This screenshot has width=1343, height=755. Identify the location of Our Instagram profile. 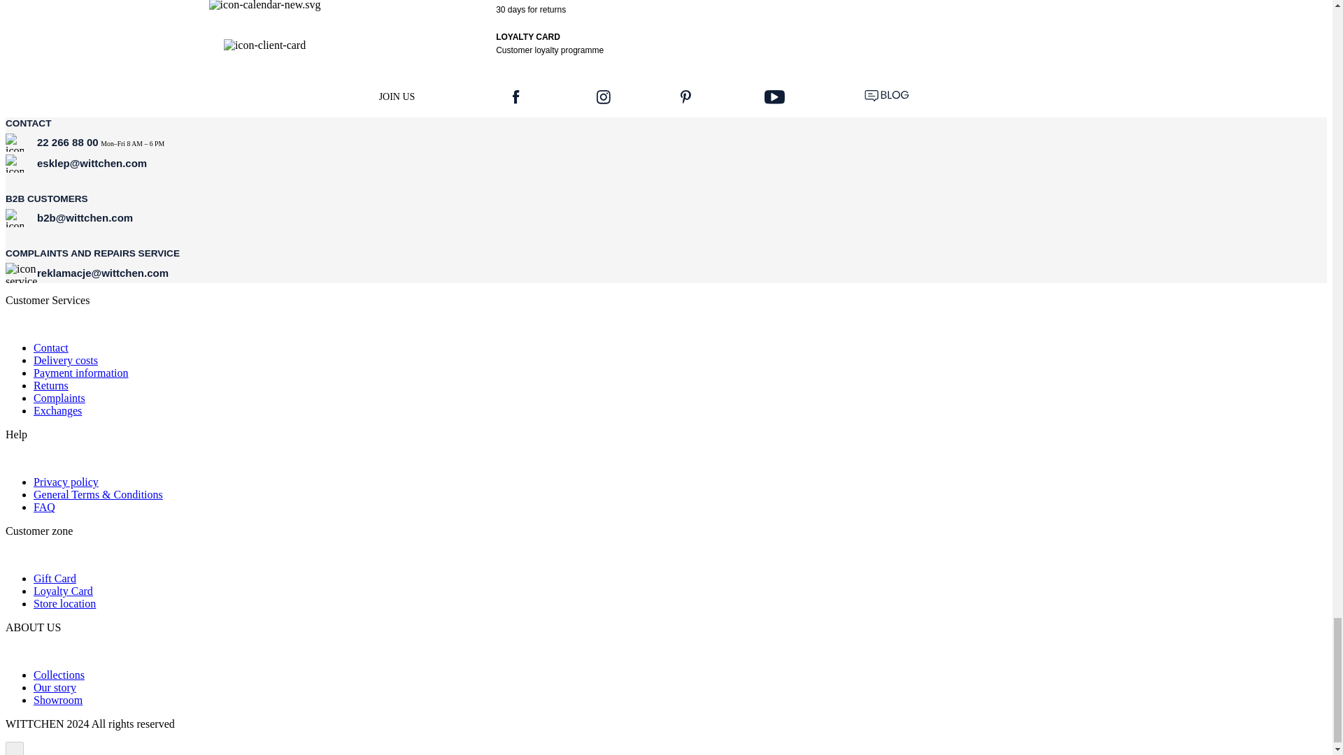
(603, 96).